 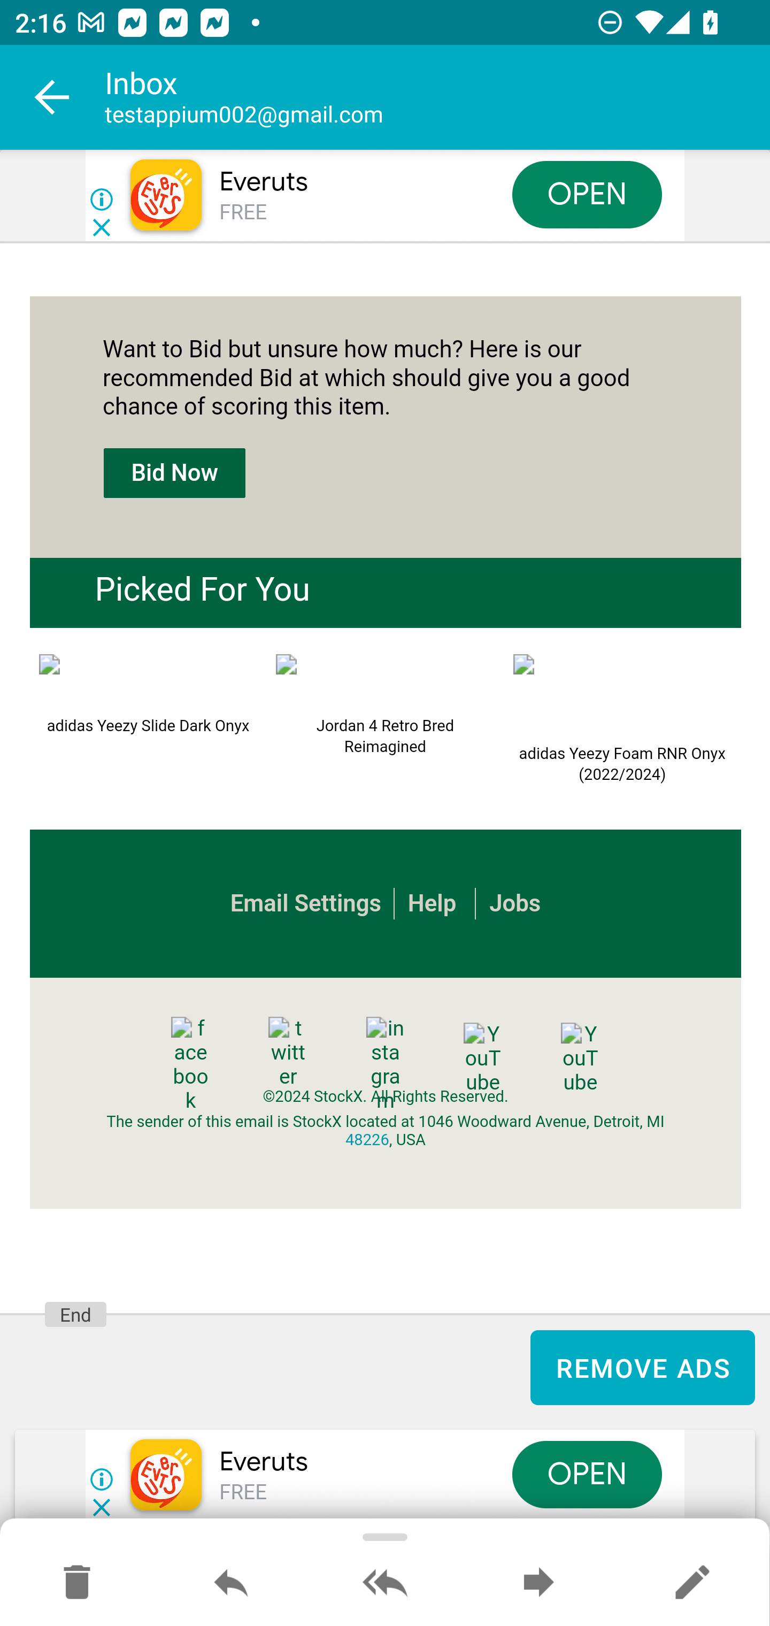 What do you see at coordinates (385, 1583) in the screenshot?
I see `Reply all` at bounding box center [385, 1583].